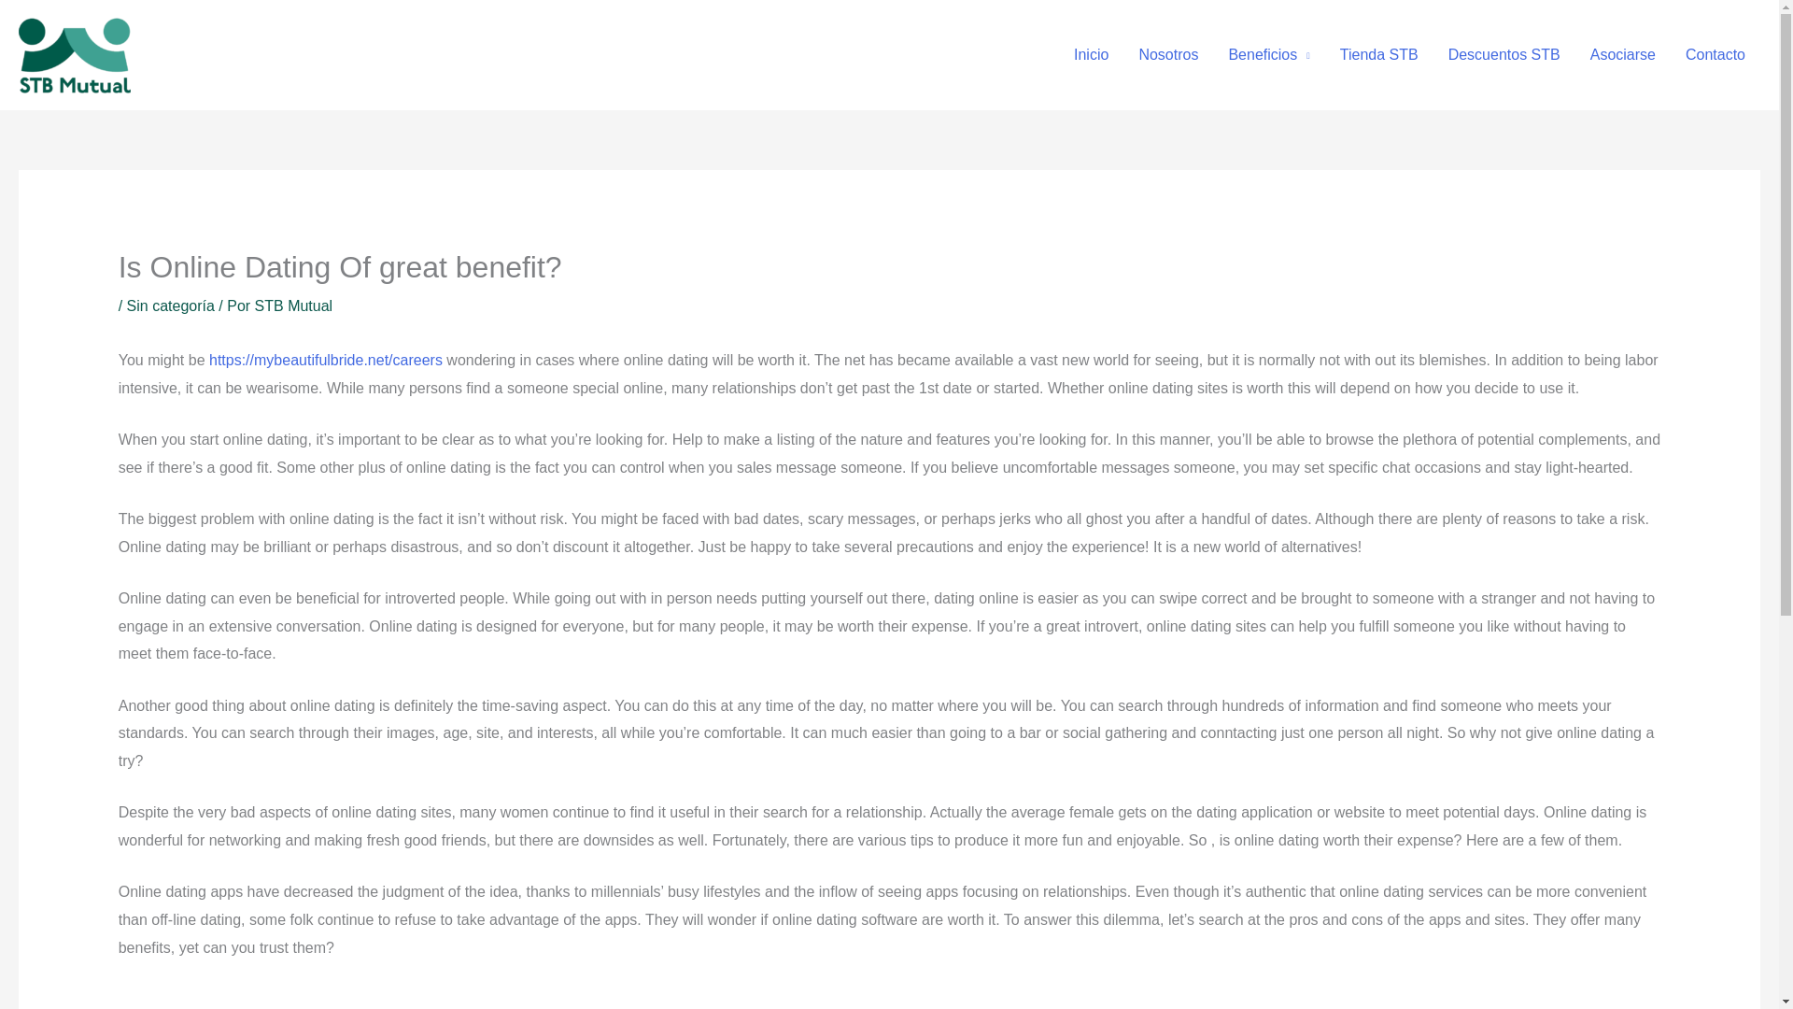  What do you see at coordinates (1623, 54) in the screenshot?
I see `Asociarse` at bounding box center [1623, 54].